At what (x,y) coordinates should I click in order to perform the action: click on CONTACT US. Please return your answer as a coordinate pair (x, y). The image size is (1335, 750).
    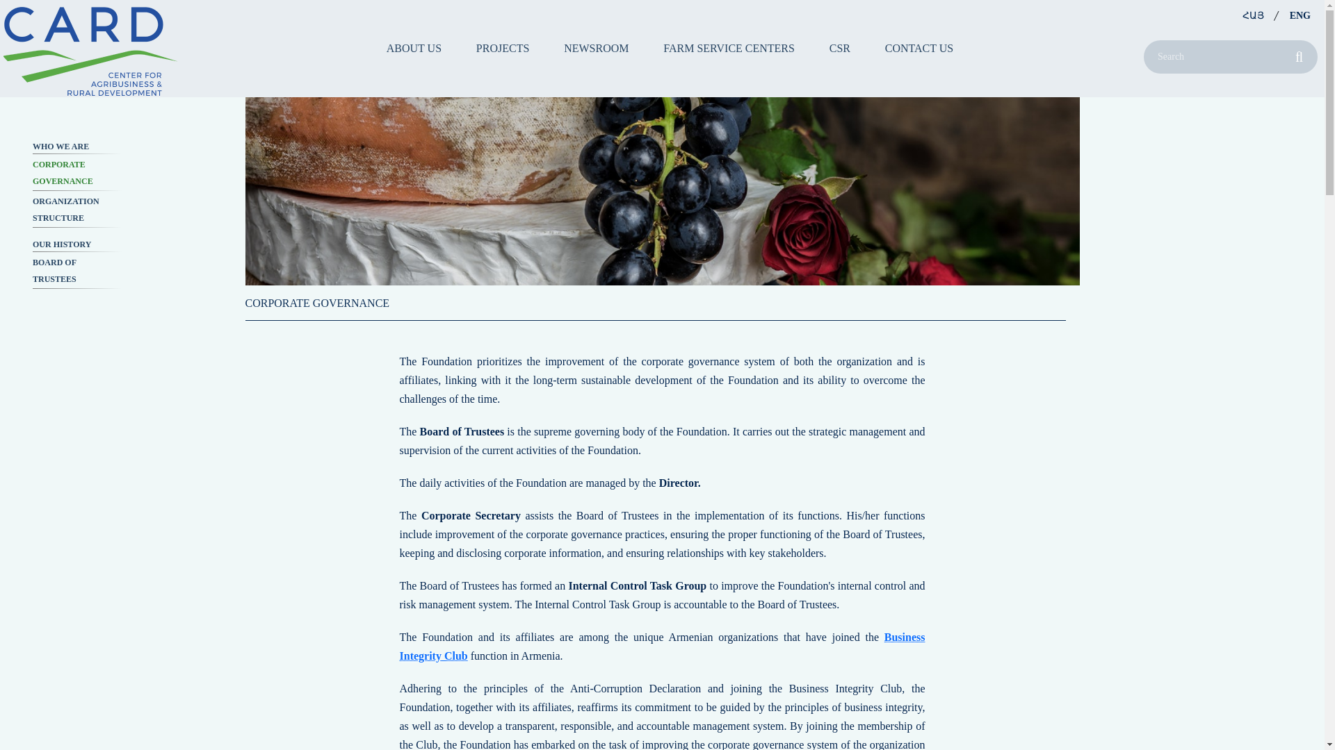
    Looking at the image, I should click on (919, 47).